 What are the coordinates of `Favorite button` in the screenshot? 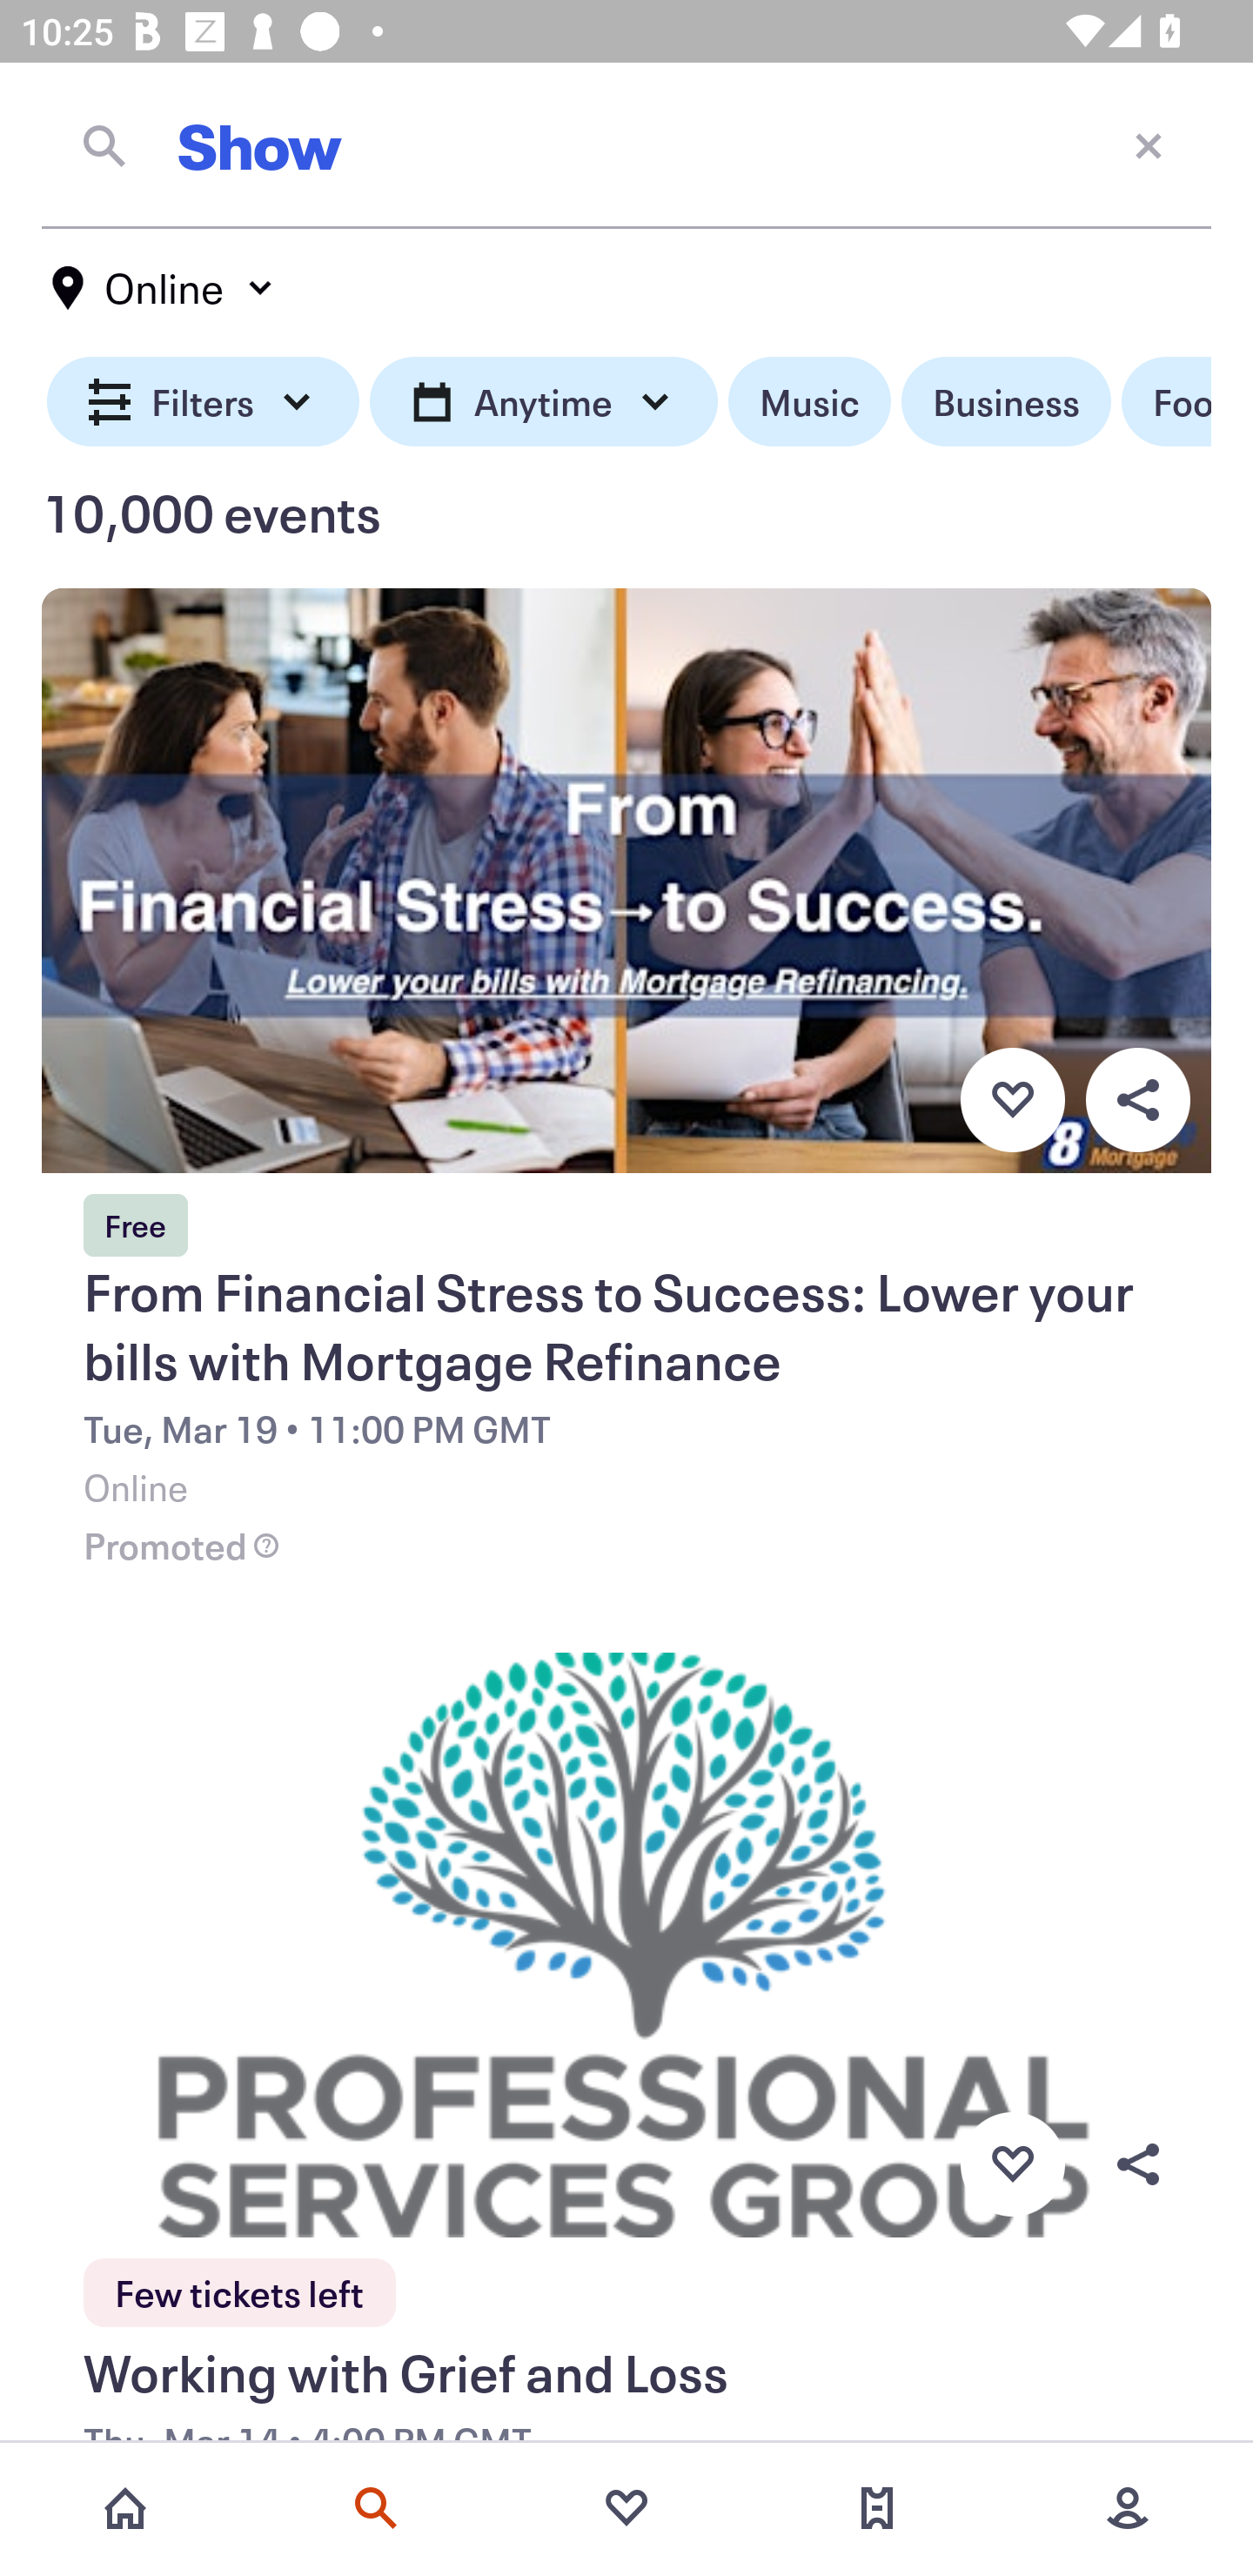 It's located at (1012, 1099).